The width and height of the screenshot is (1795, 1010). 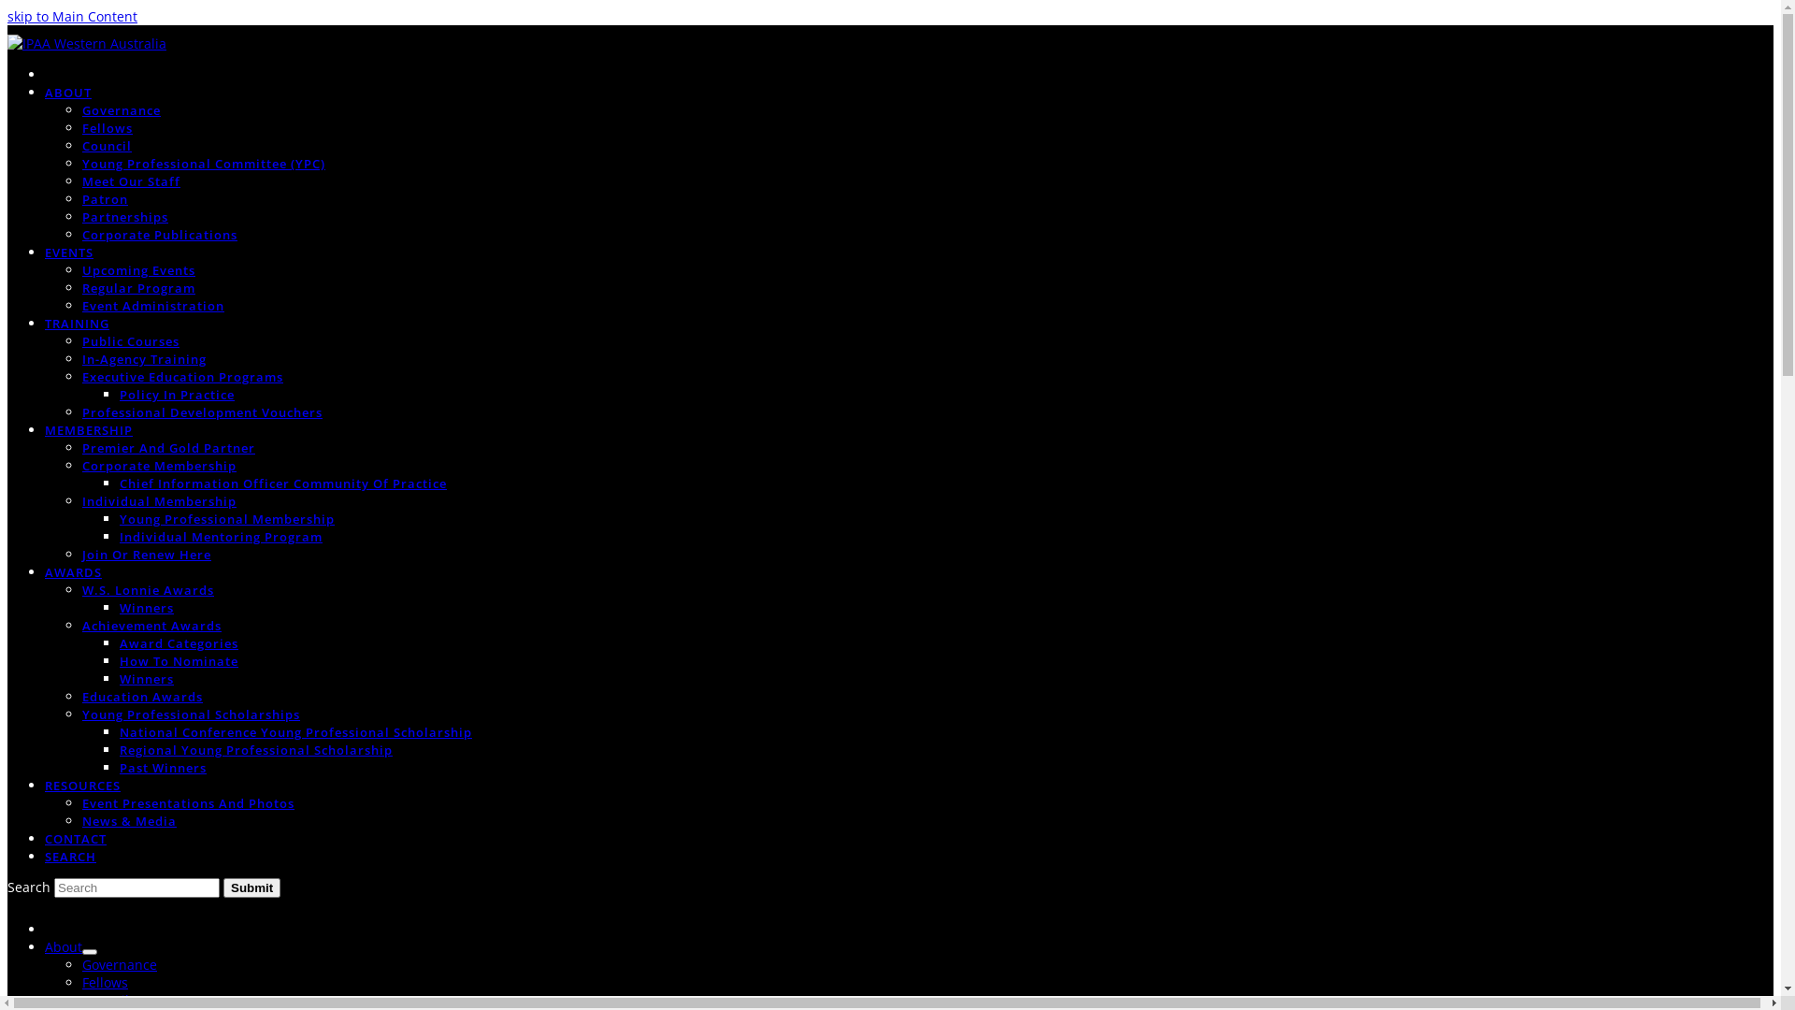 What do you see at coordinates (183, 376) in the screenshot?
I see `Executive Education Programs` at bounding box center [183, 376].